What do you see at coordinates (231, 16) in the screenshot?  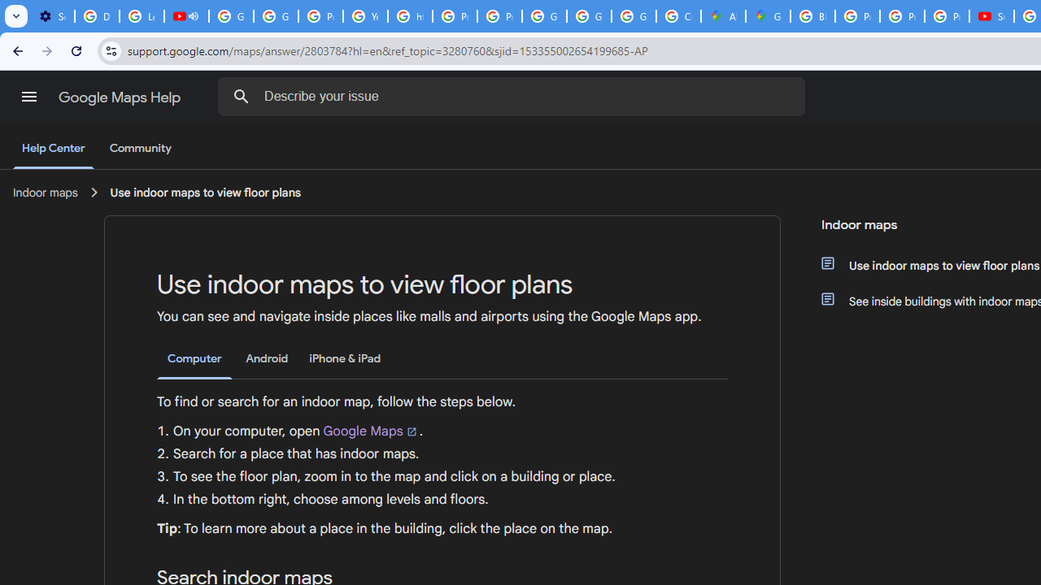 I see `Google Account Help` at bounding box center [231, 16].